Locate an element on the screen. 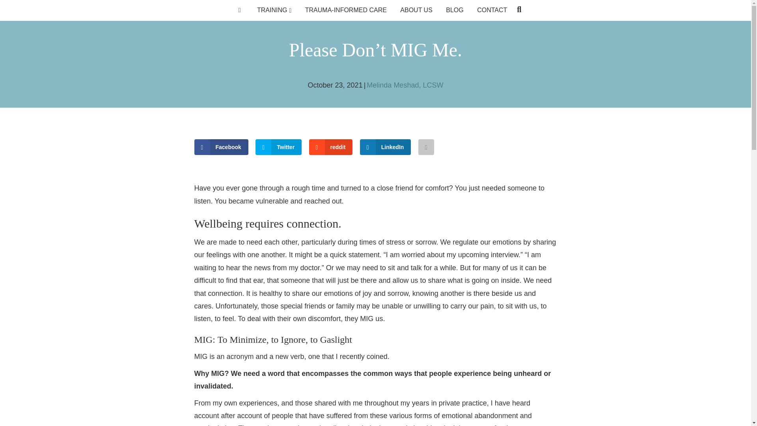 The height and width of the screenshot is (426, 757). LinkedIn is located at coordinates (386, 147).